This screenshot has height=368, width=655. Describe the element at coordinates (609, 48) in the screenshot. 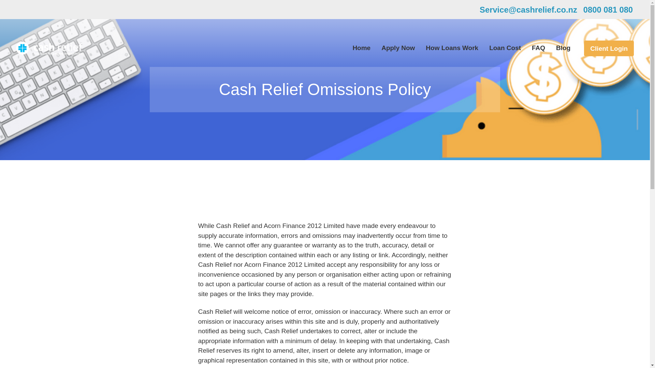

I see `Client Login` at that location.